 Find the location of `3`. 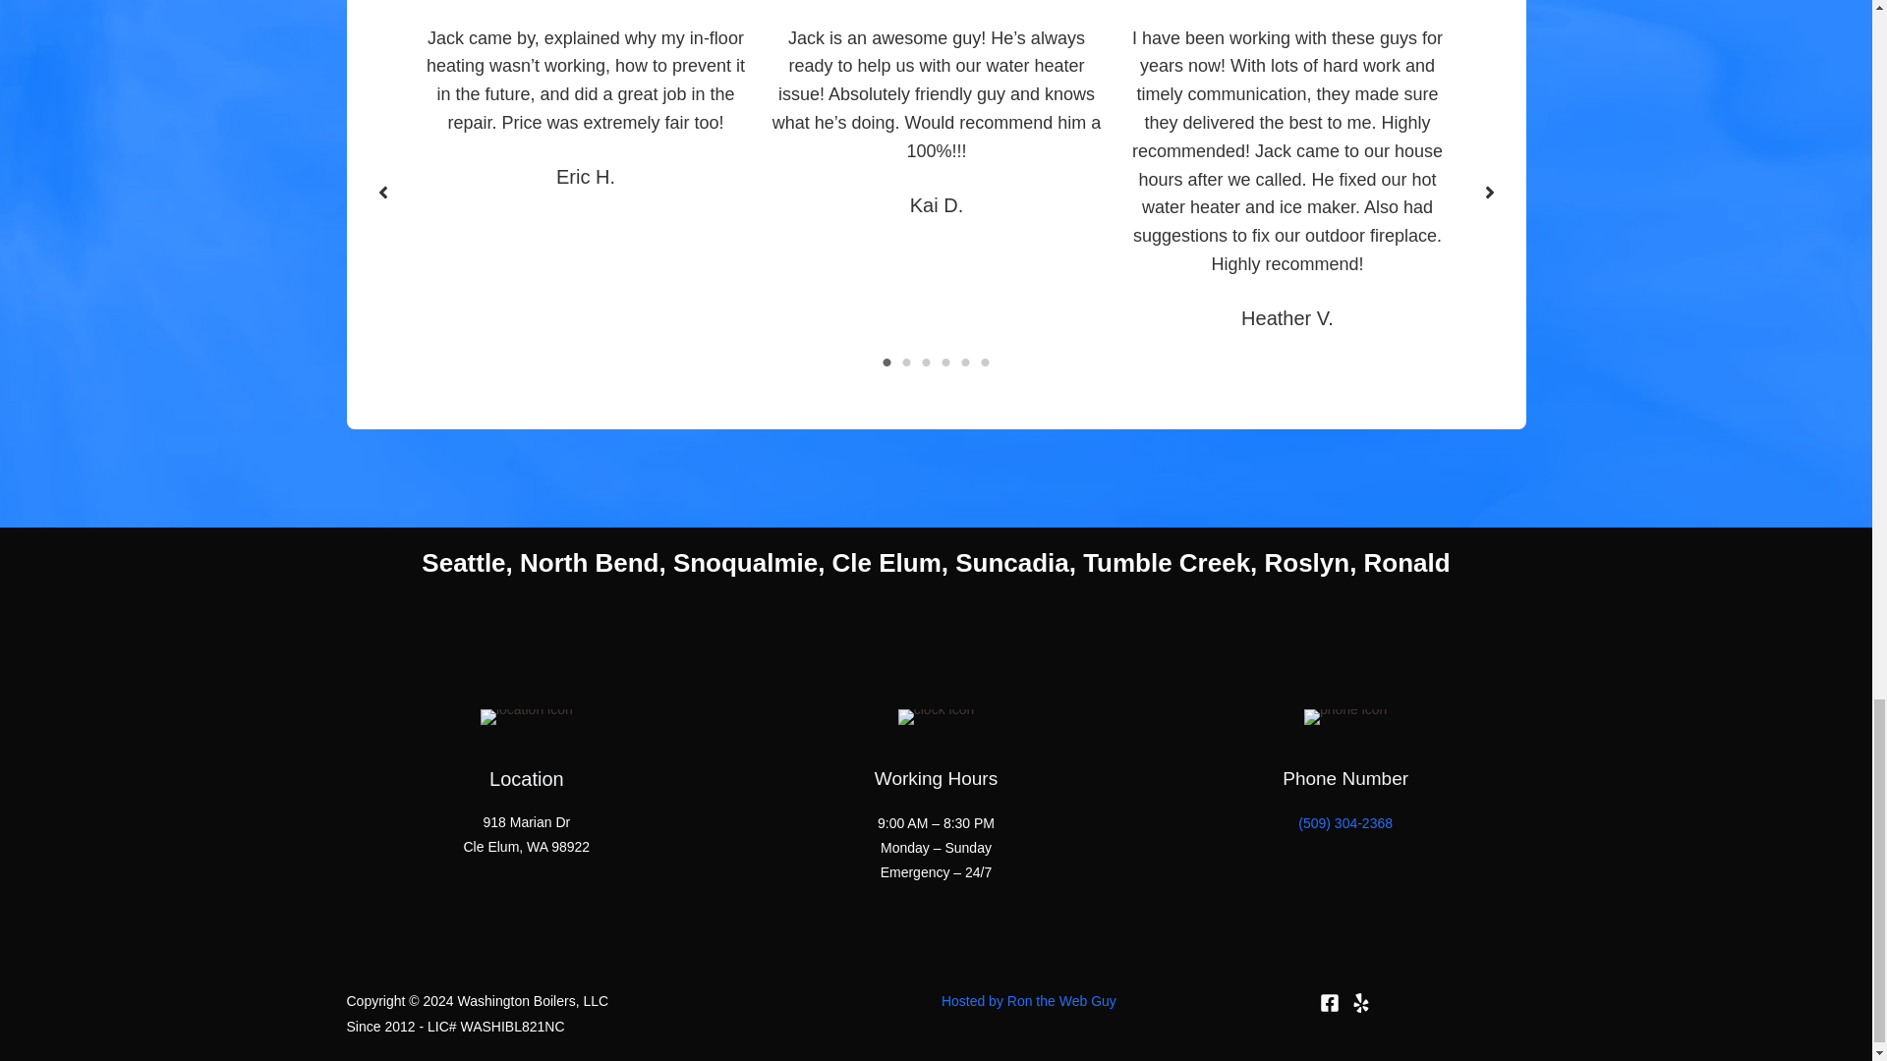

3 is located at coordinates (926, 362).